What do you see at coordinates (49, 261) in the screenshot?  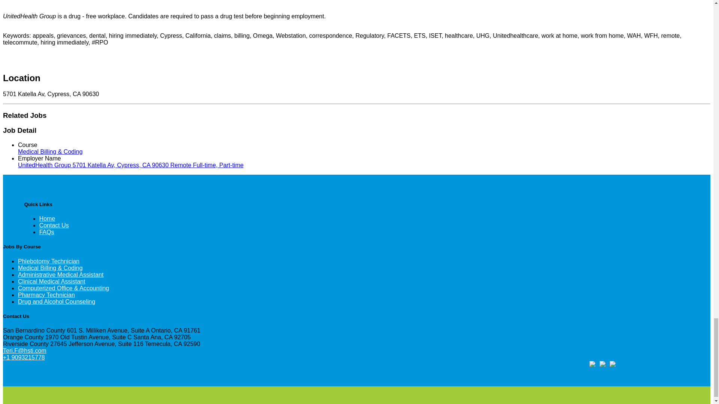 I see `Phlebotomy Technician` at bounding box center [49, 261].